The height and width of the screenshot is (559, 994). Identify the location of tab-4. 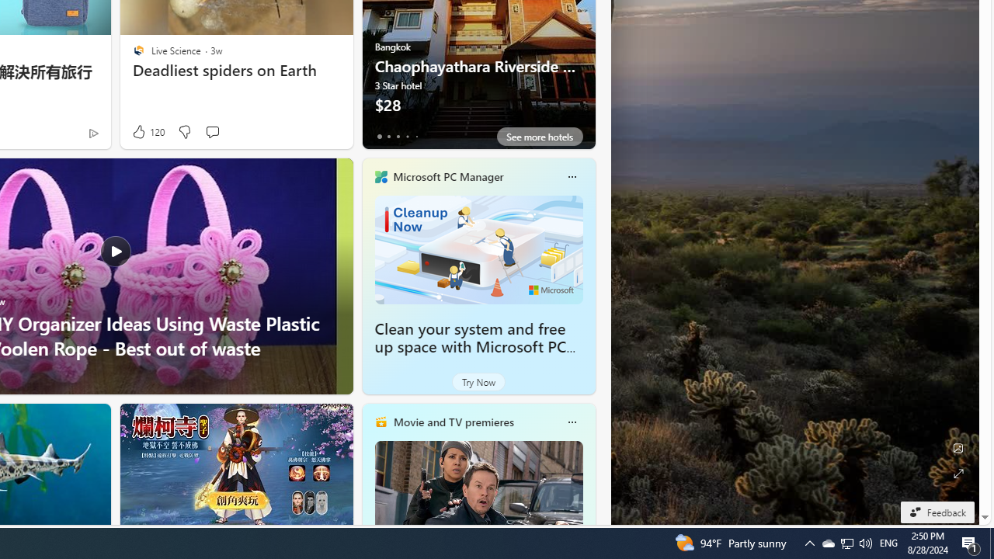
(416, 137).